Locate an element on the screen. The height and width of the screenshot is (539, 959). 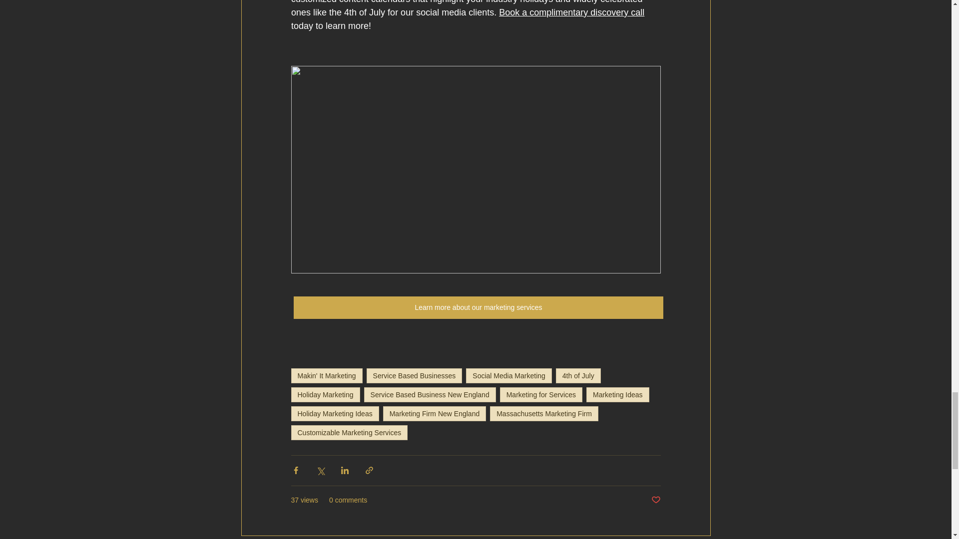
Service Based Businesses is located at coordinates (414, 375).